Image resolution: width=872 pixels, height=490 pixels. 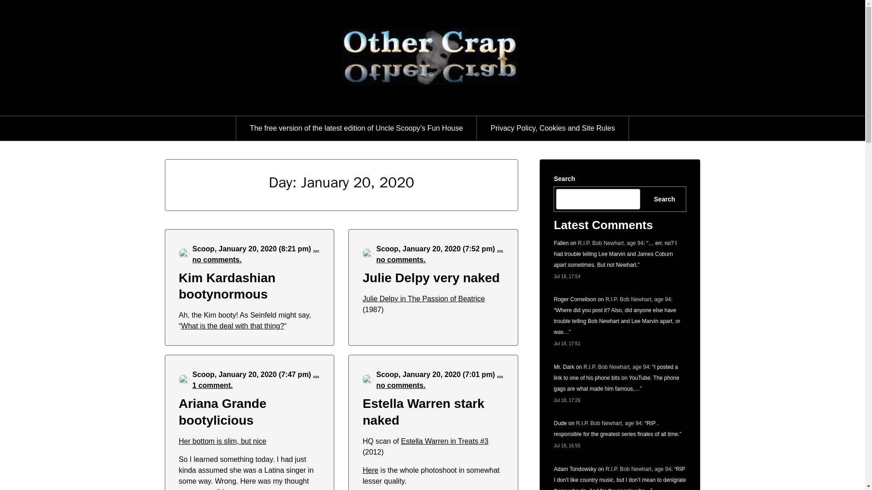 What do you see at coordinates (423, 411) in the screenshot?
I see `Estella Warren stark naked` at bounding box center [423, 411].